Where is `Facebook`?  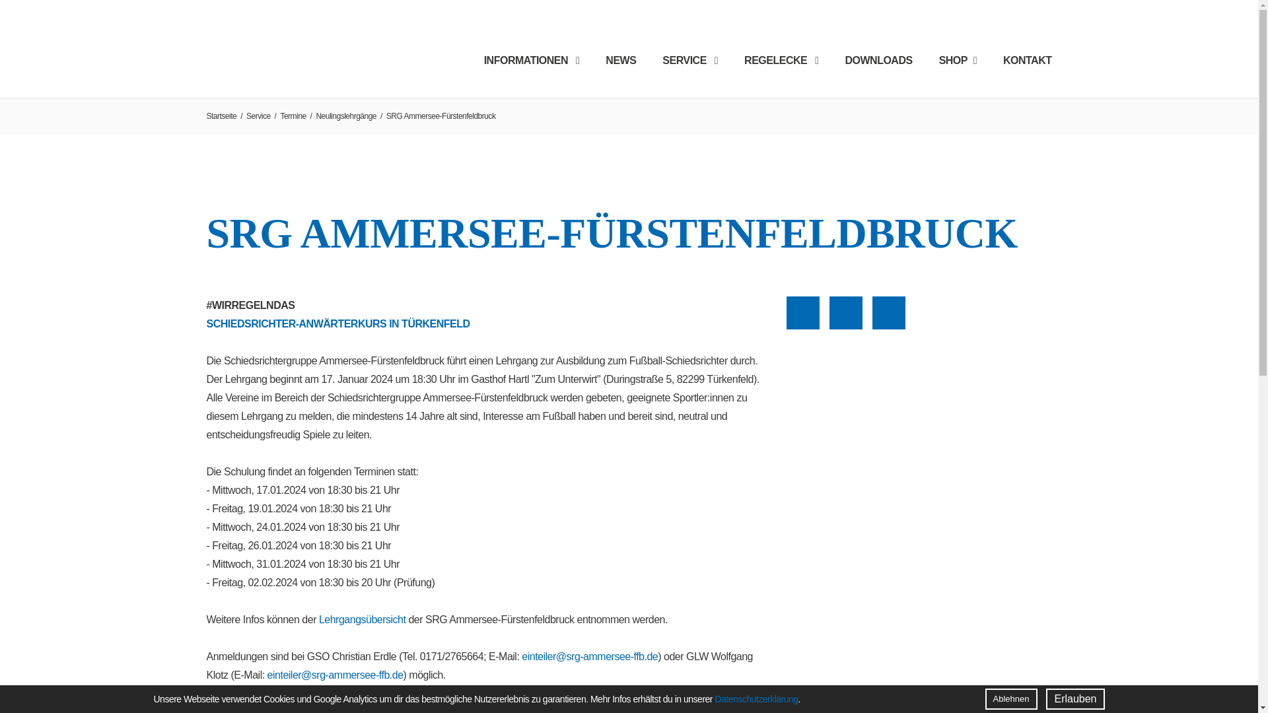
Facebook is located at coordinates (803, 313).